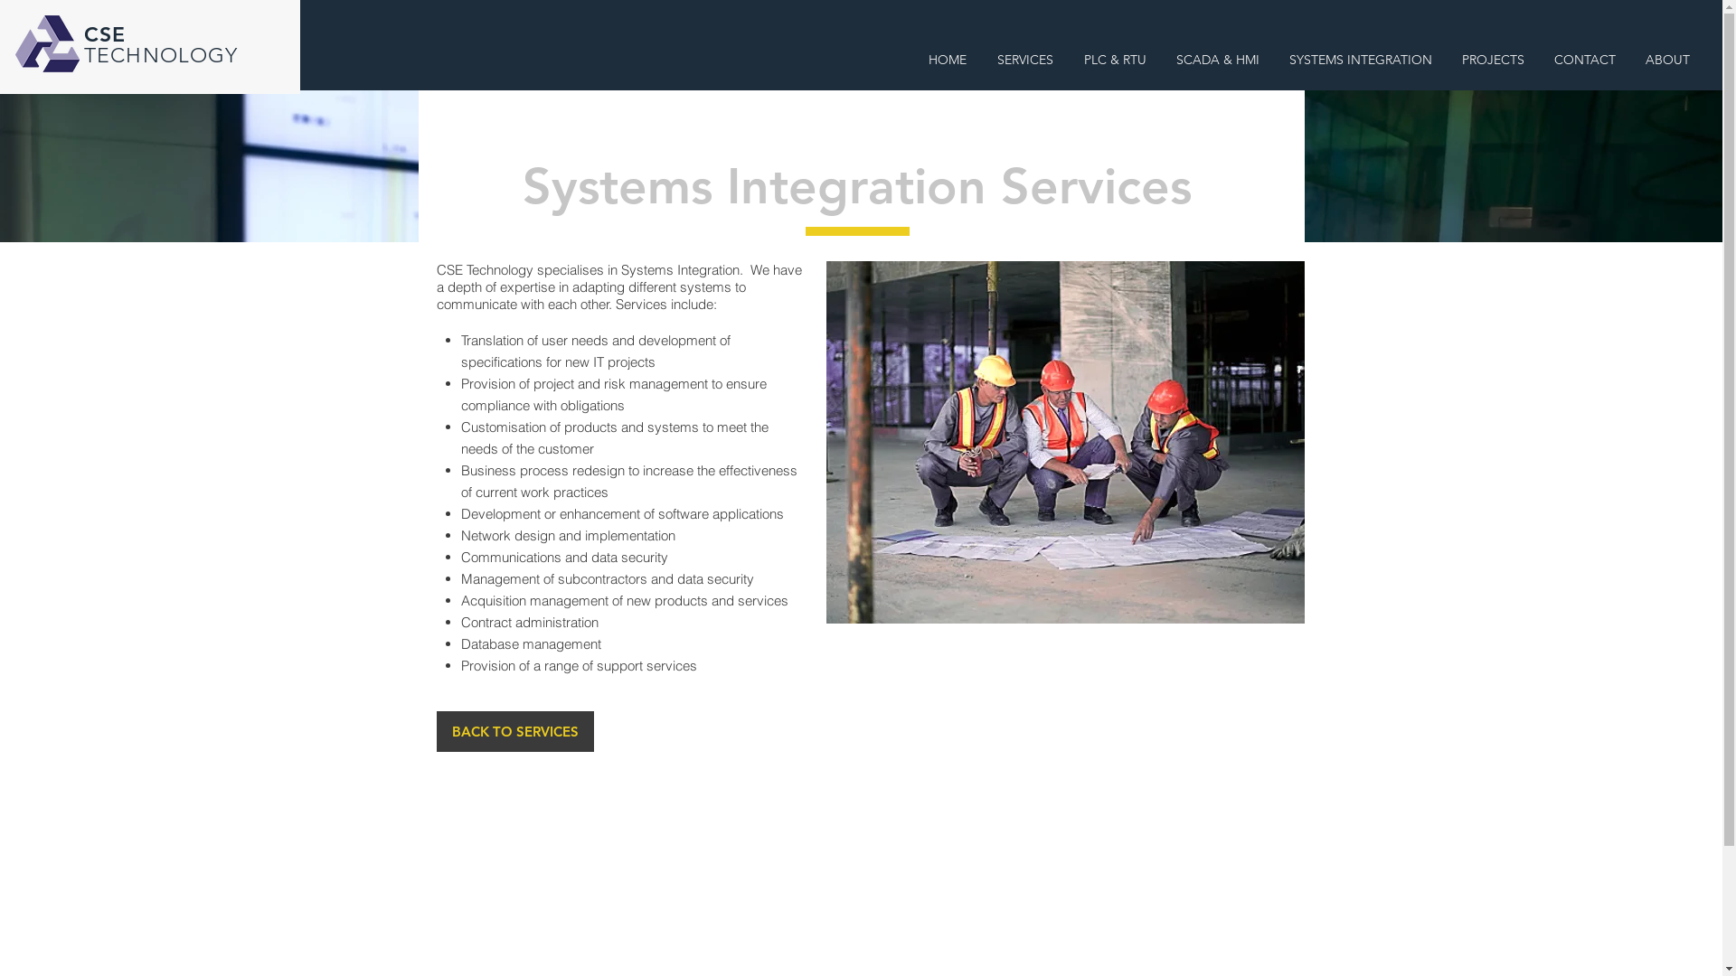 This screenshot has height=976, width=1736. I want to click on SERVICES, so click(1025, 60).